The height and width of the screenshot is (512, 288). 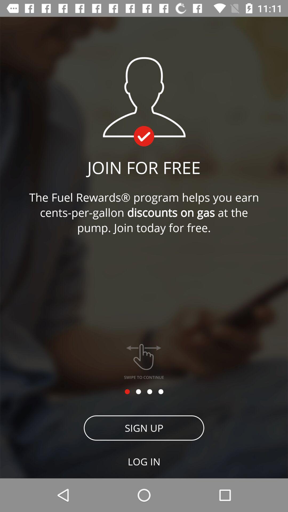 What do you see at coordinates (144, 428) in the screenshot?
I see `turn on icon above log in item` at bounding box center [144, 428].